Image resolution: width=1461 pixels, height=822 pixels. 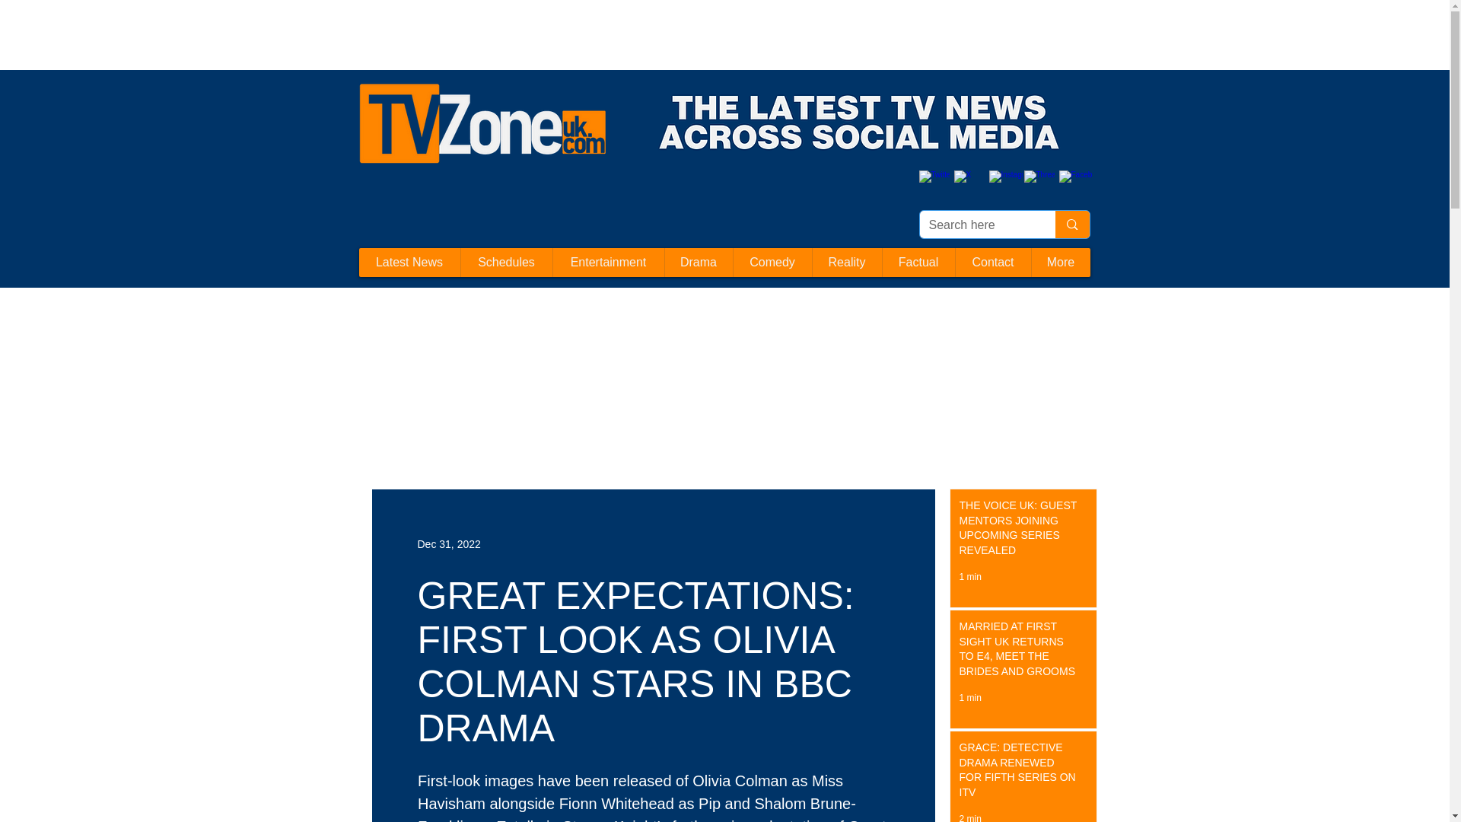 What do you see at coordinates (969, 576) in the screenshot?
I see `1 min` at bounding box center [969, 576].